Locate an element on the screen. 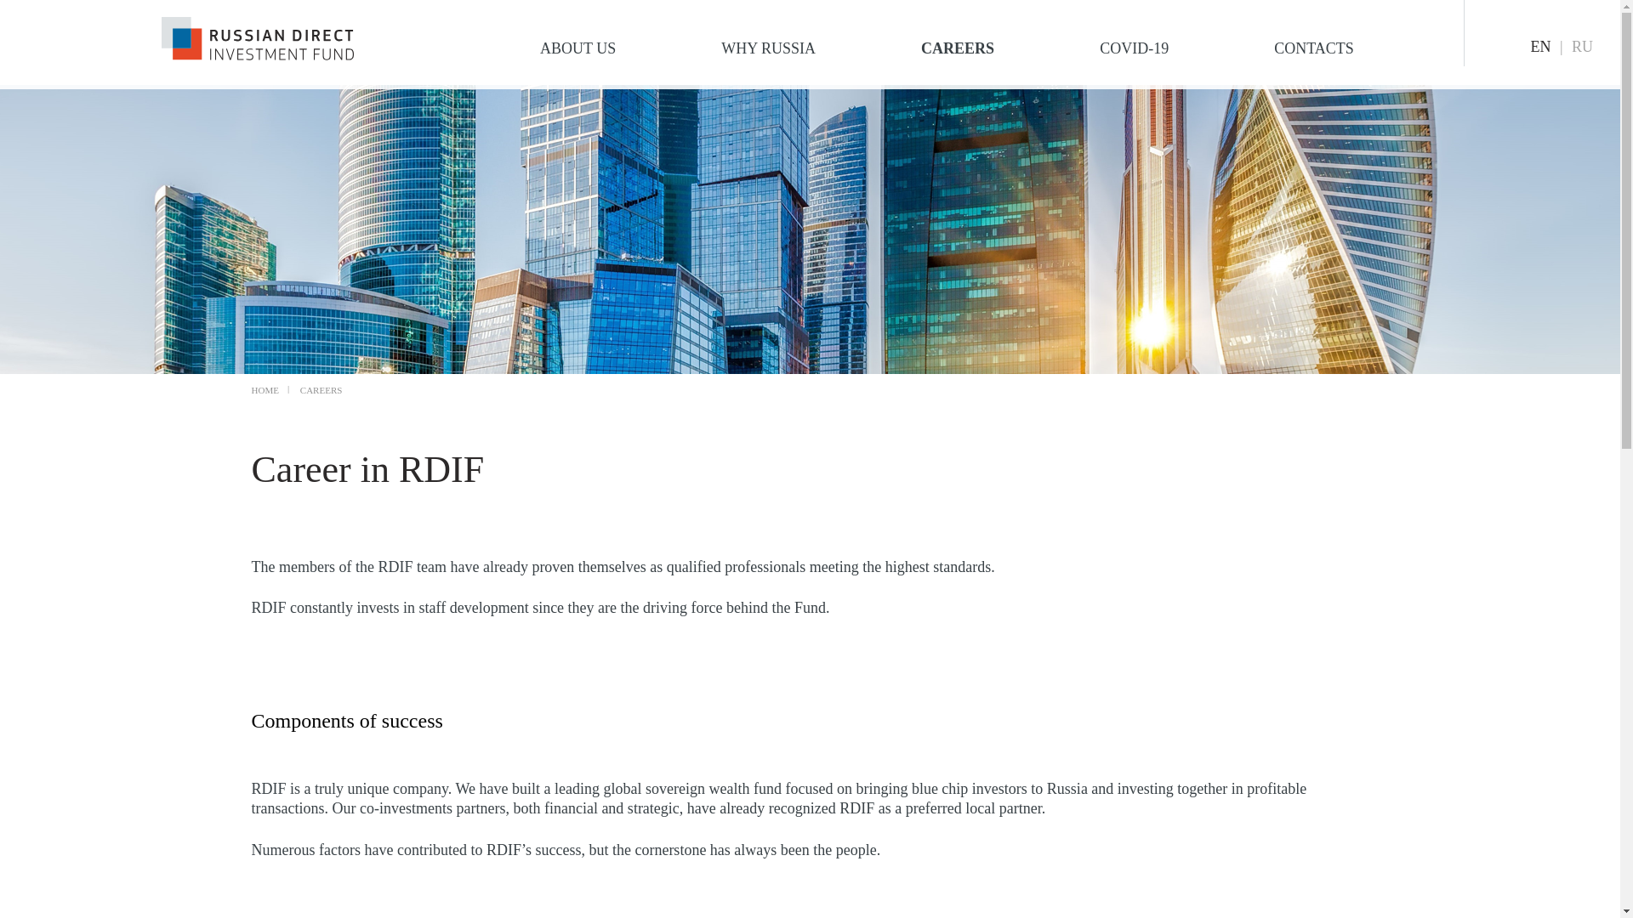 This screenshot has height=918, width=1633. ABOUT US is located at coordinates (578, 48).